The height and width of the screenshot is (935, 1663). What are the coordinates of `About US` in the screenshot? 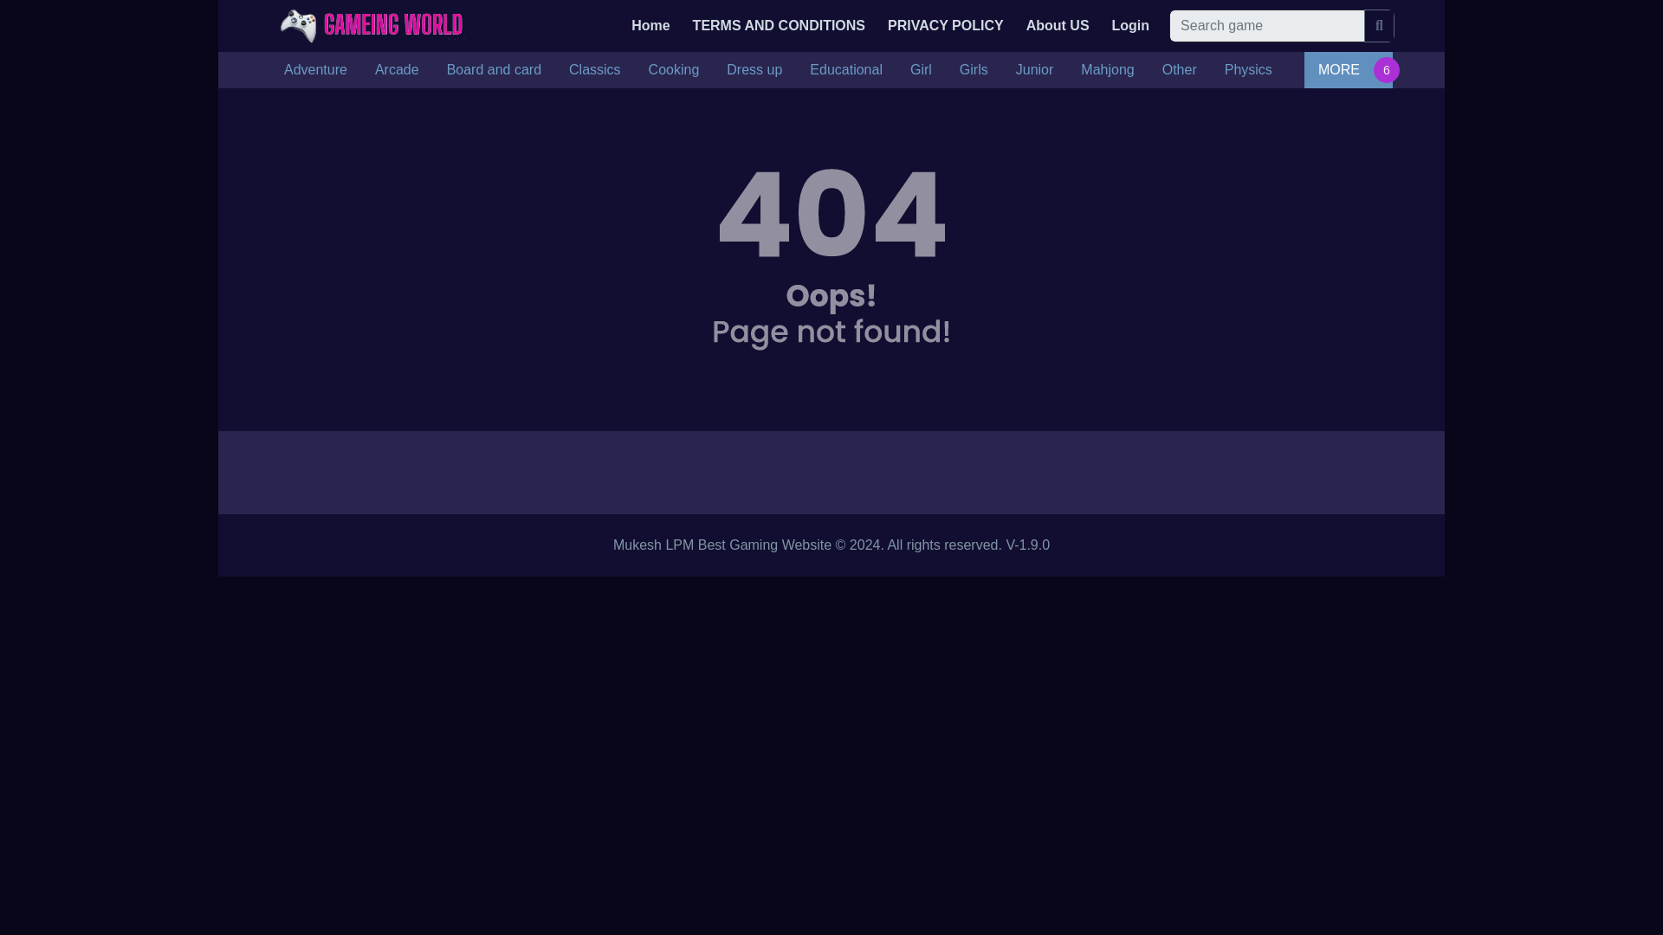 It's located at (1057, 25).